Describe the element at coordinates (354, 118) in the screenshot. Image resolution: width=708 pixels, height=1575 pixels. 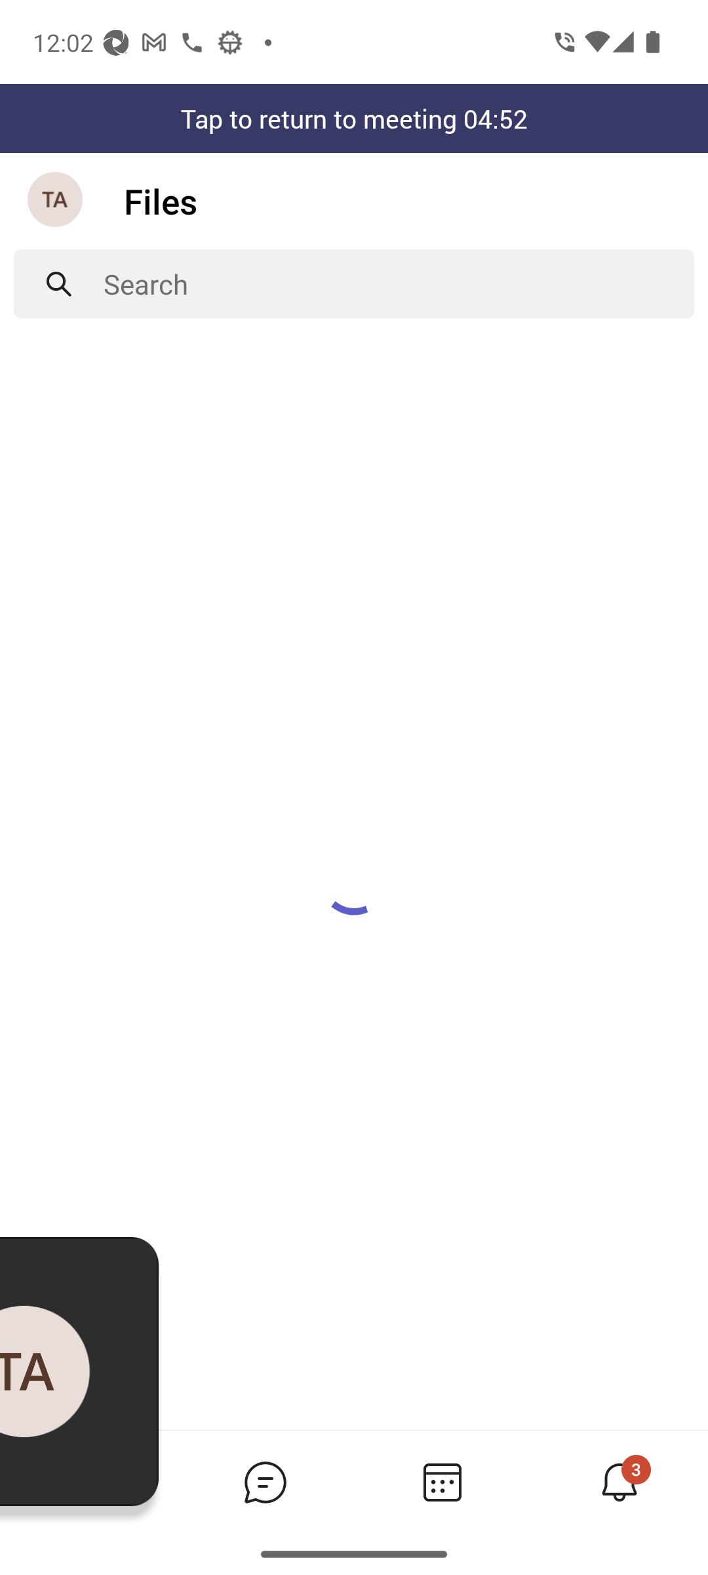
I see `Tap to return to meeting 04:52` at that location.